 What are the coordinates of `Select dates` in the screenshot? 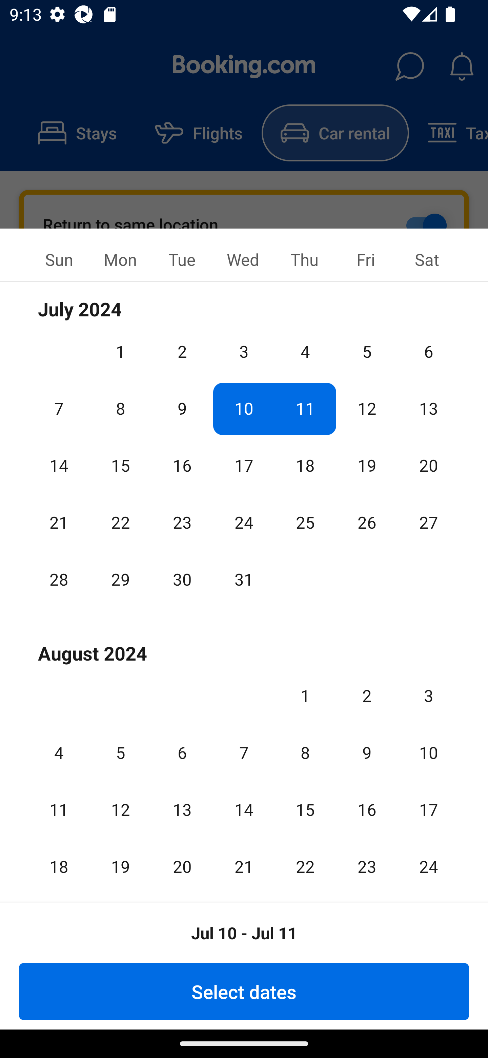 It's located at (244, 991).